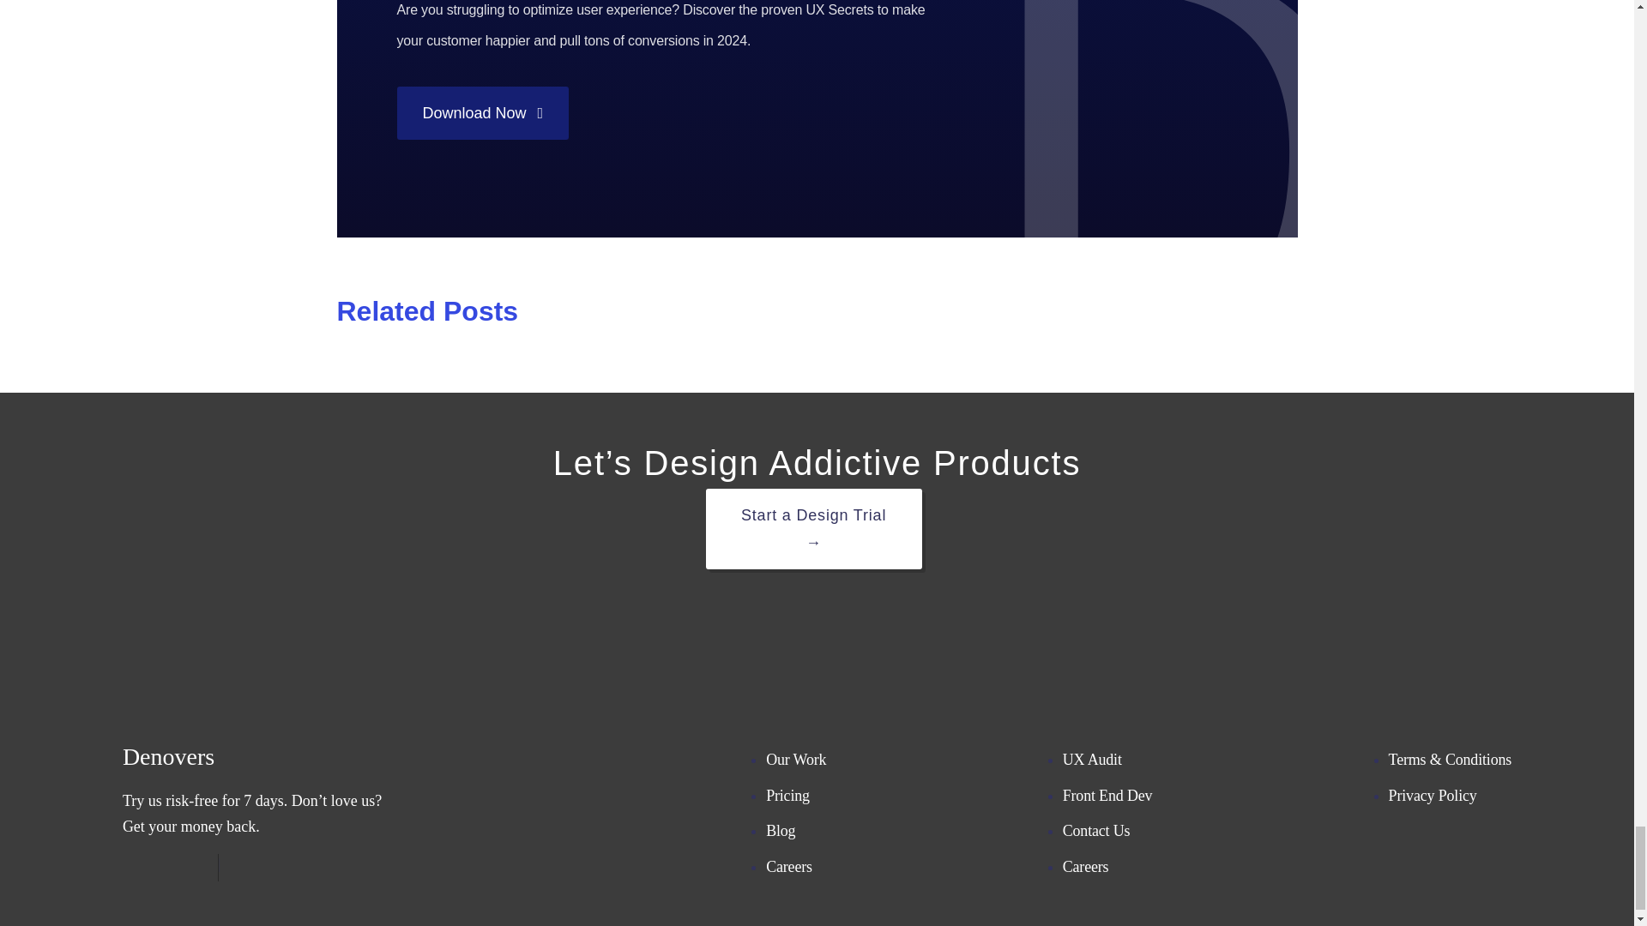  What do you see at coordinates (1091, 760) in the screenshot?
I see `UX Audit` at bounding box center [1091, 760].